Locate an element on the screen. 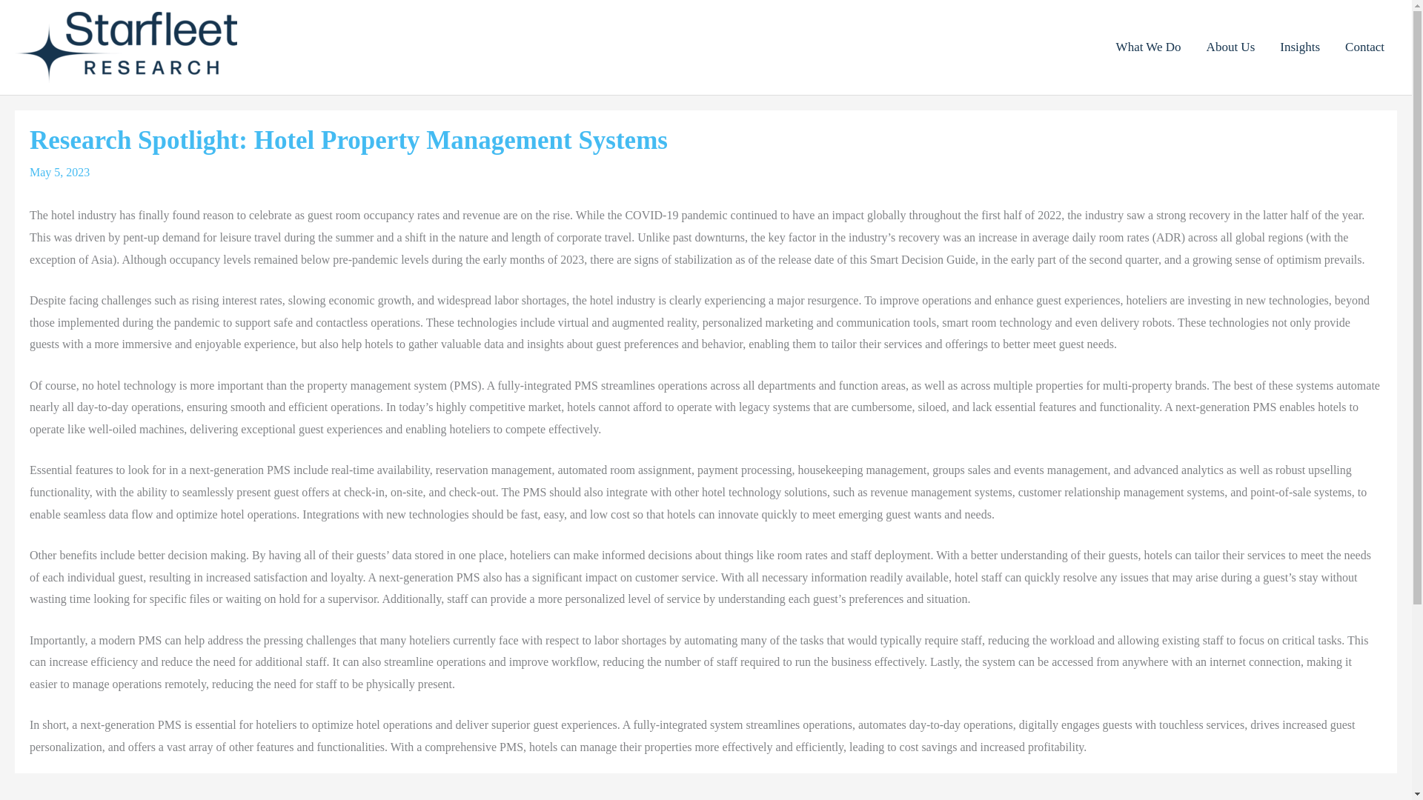 The width and height of the screenshot is (1423, 800). Insights is located at coordinates (1300, 47).